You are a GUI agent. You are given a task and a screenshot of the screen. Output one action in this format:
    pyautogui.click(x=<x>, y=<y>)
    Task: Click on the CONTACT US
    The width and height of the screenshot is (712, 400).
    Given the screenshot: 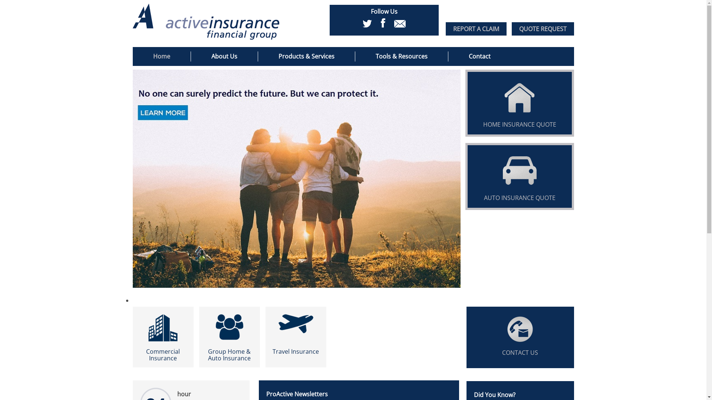 What is the action you would take?
    pyautogui.click(x=520, y=338)
    